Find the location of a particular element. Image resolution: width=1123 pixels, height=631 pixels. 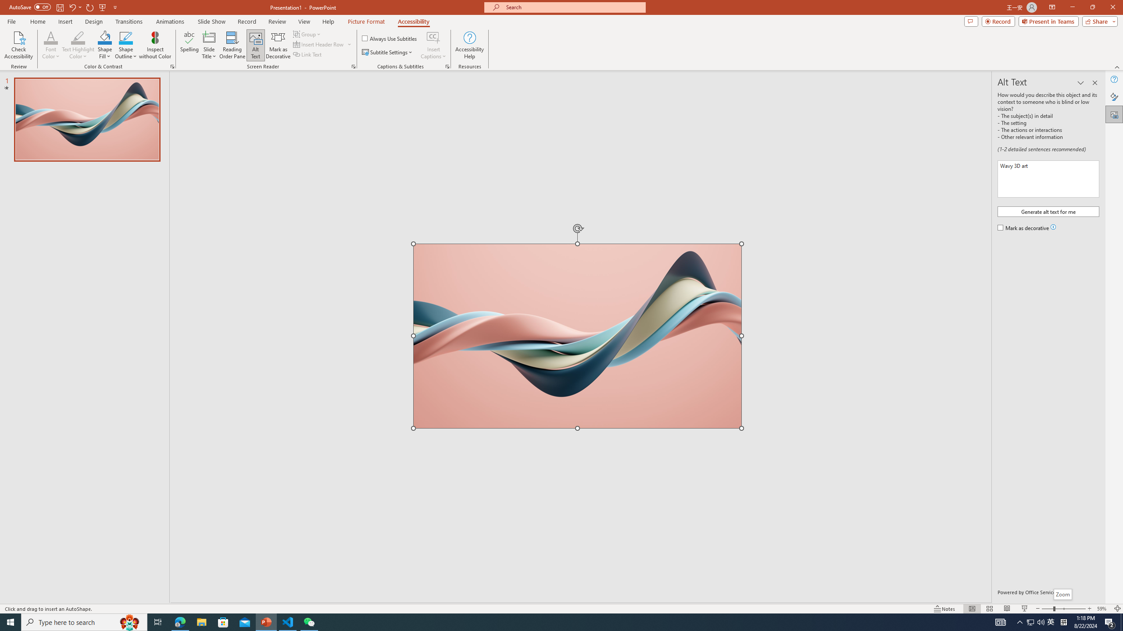

Zoom 59% is located at coordinates (1103, 609).